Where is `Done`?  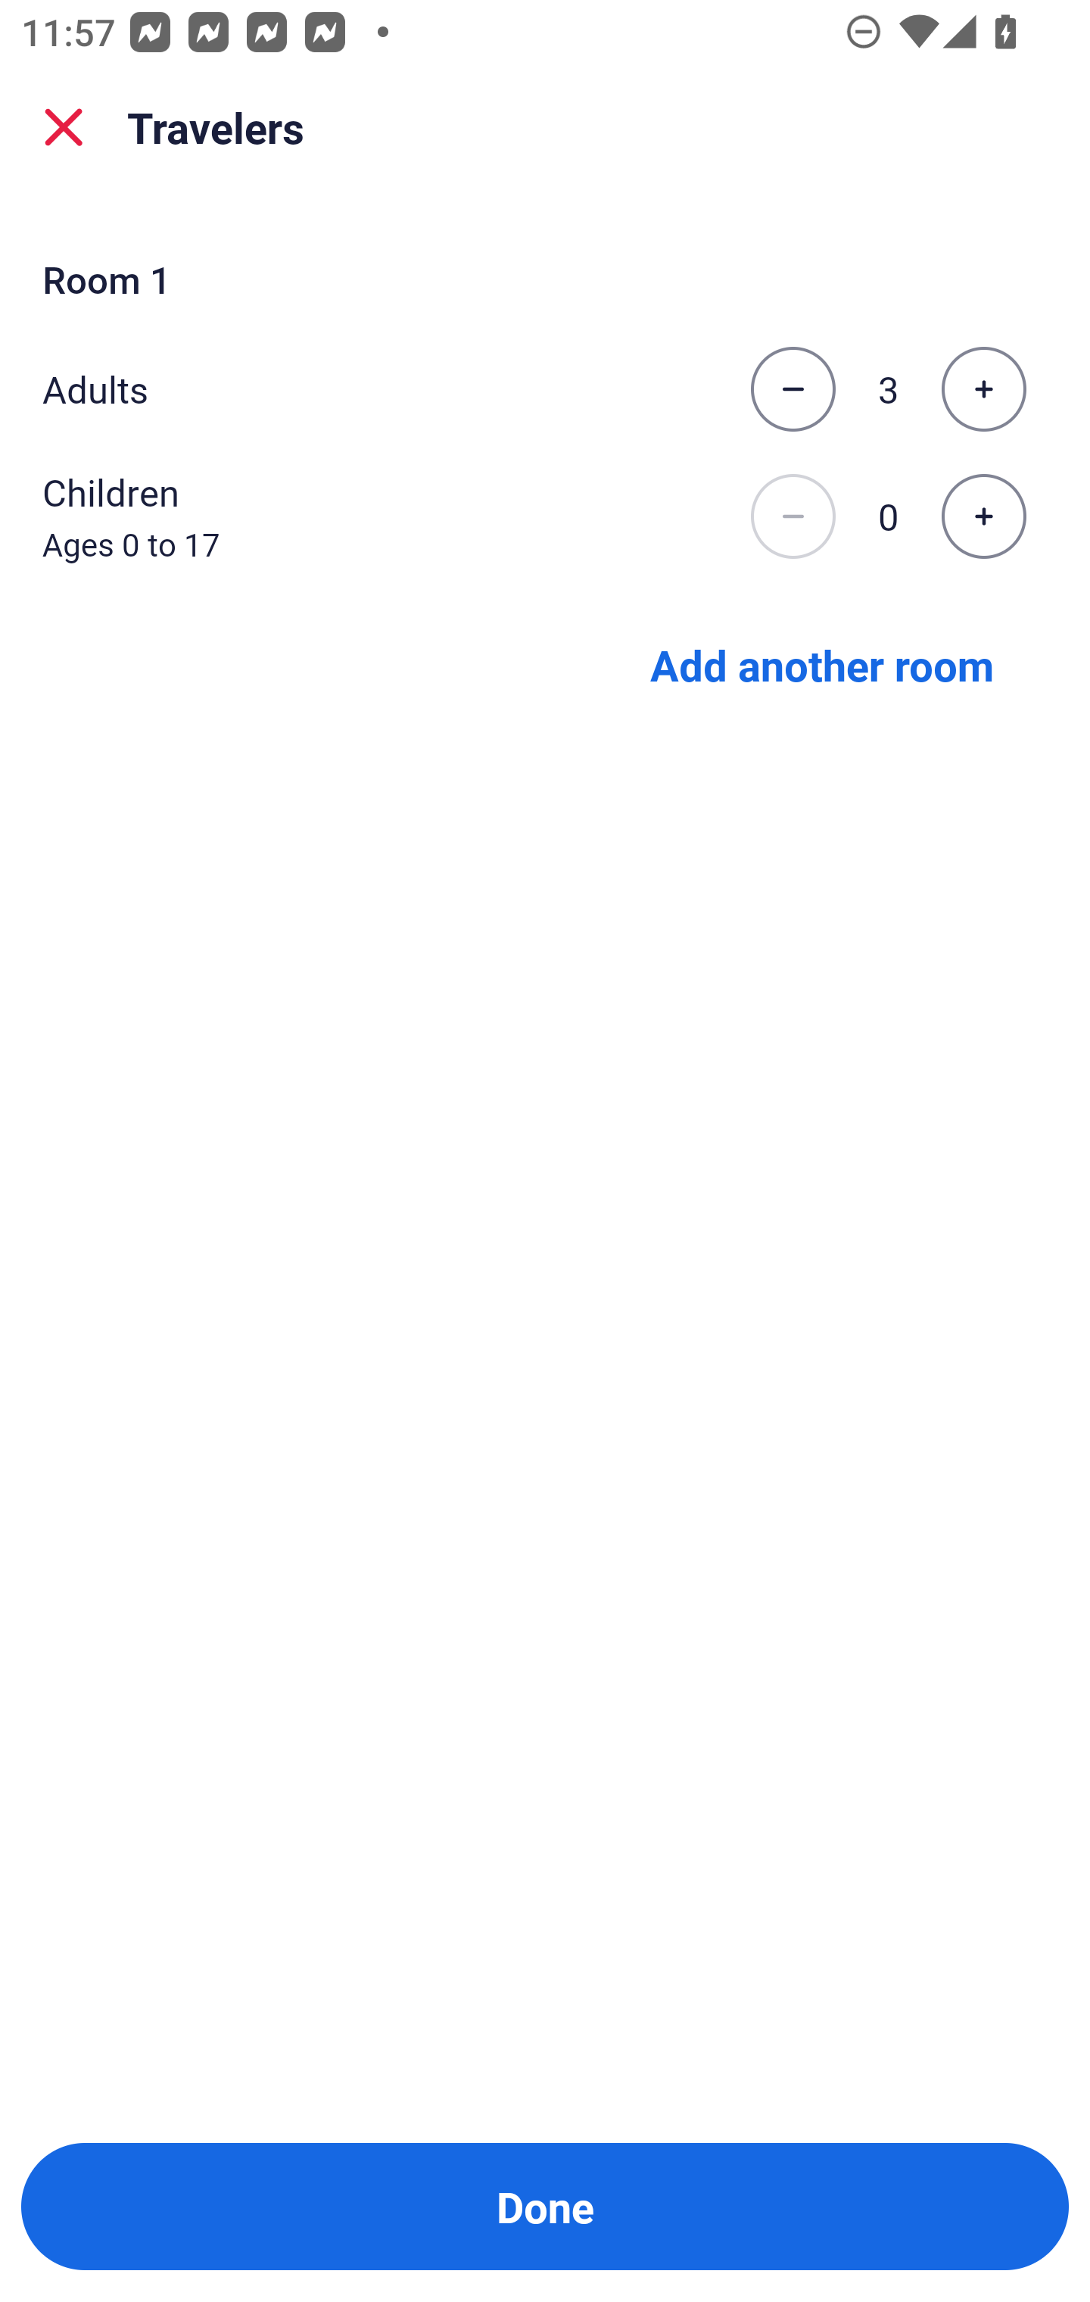 Done is located at coordinates (545, 2207).